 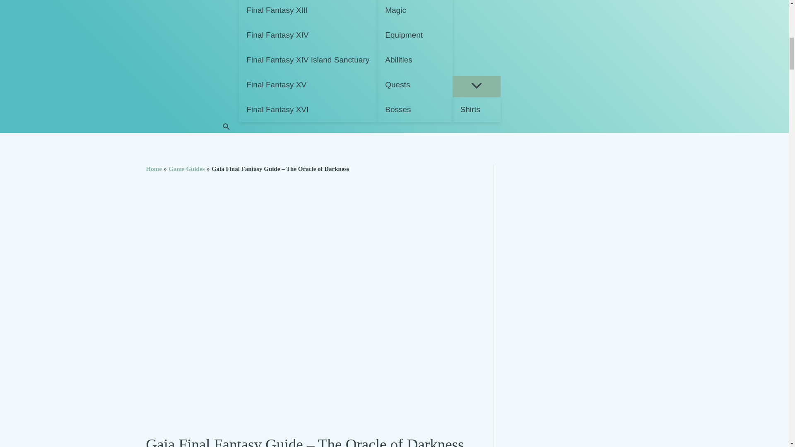 I want to click on Final Fantasy XV, so click(x=308, y=84).